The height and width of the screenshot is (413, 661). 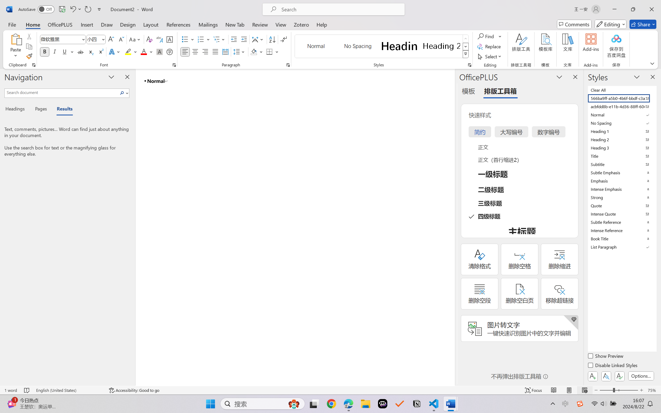 I want to click on Search, so click(x=122, y=93).